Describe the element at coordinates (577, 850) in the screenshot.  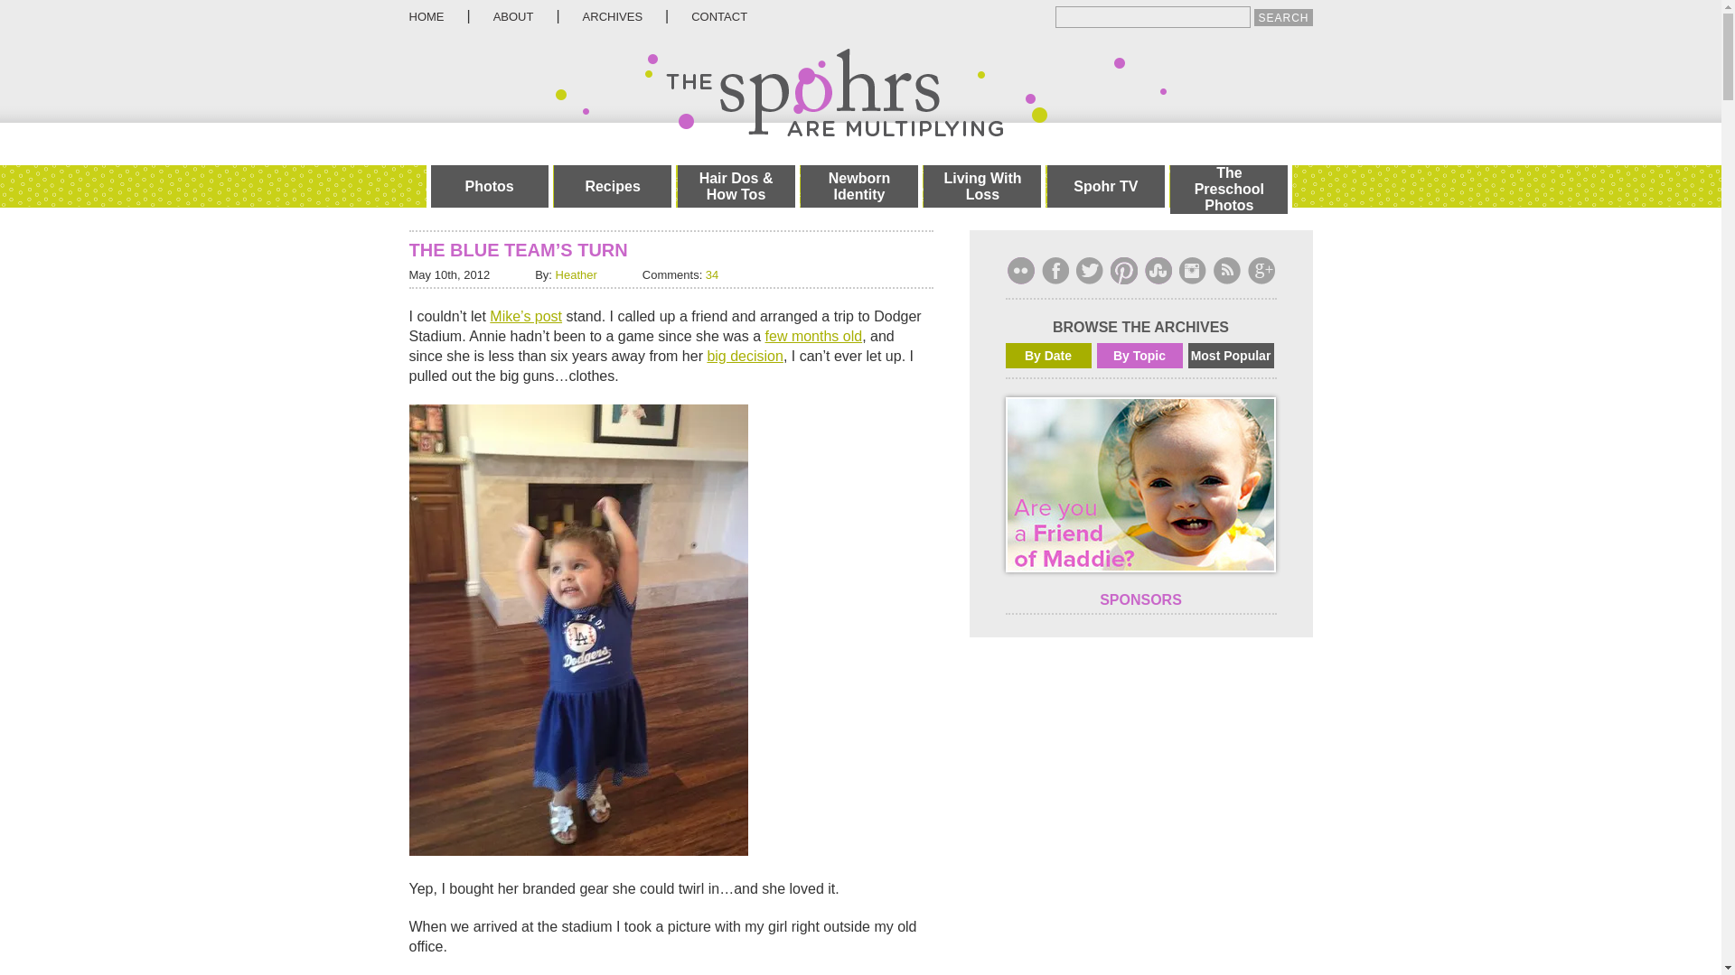
I see `Baseball Town! by The Spohrs Are Multiplying..., on Flickr` at that location.